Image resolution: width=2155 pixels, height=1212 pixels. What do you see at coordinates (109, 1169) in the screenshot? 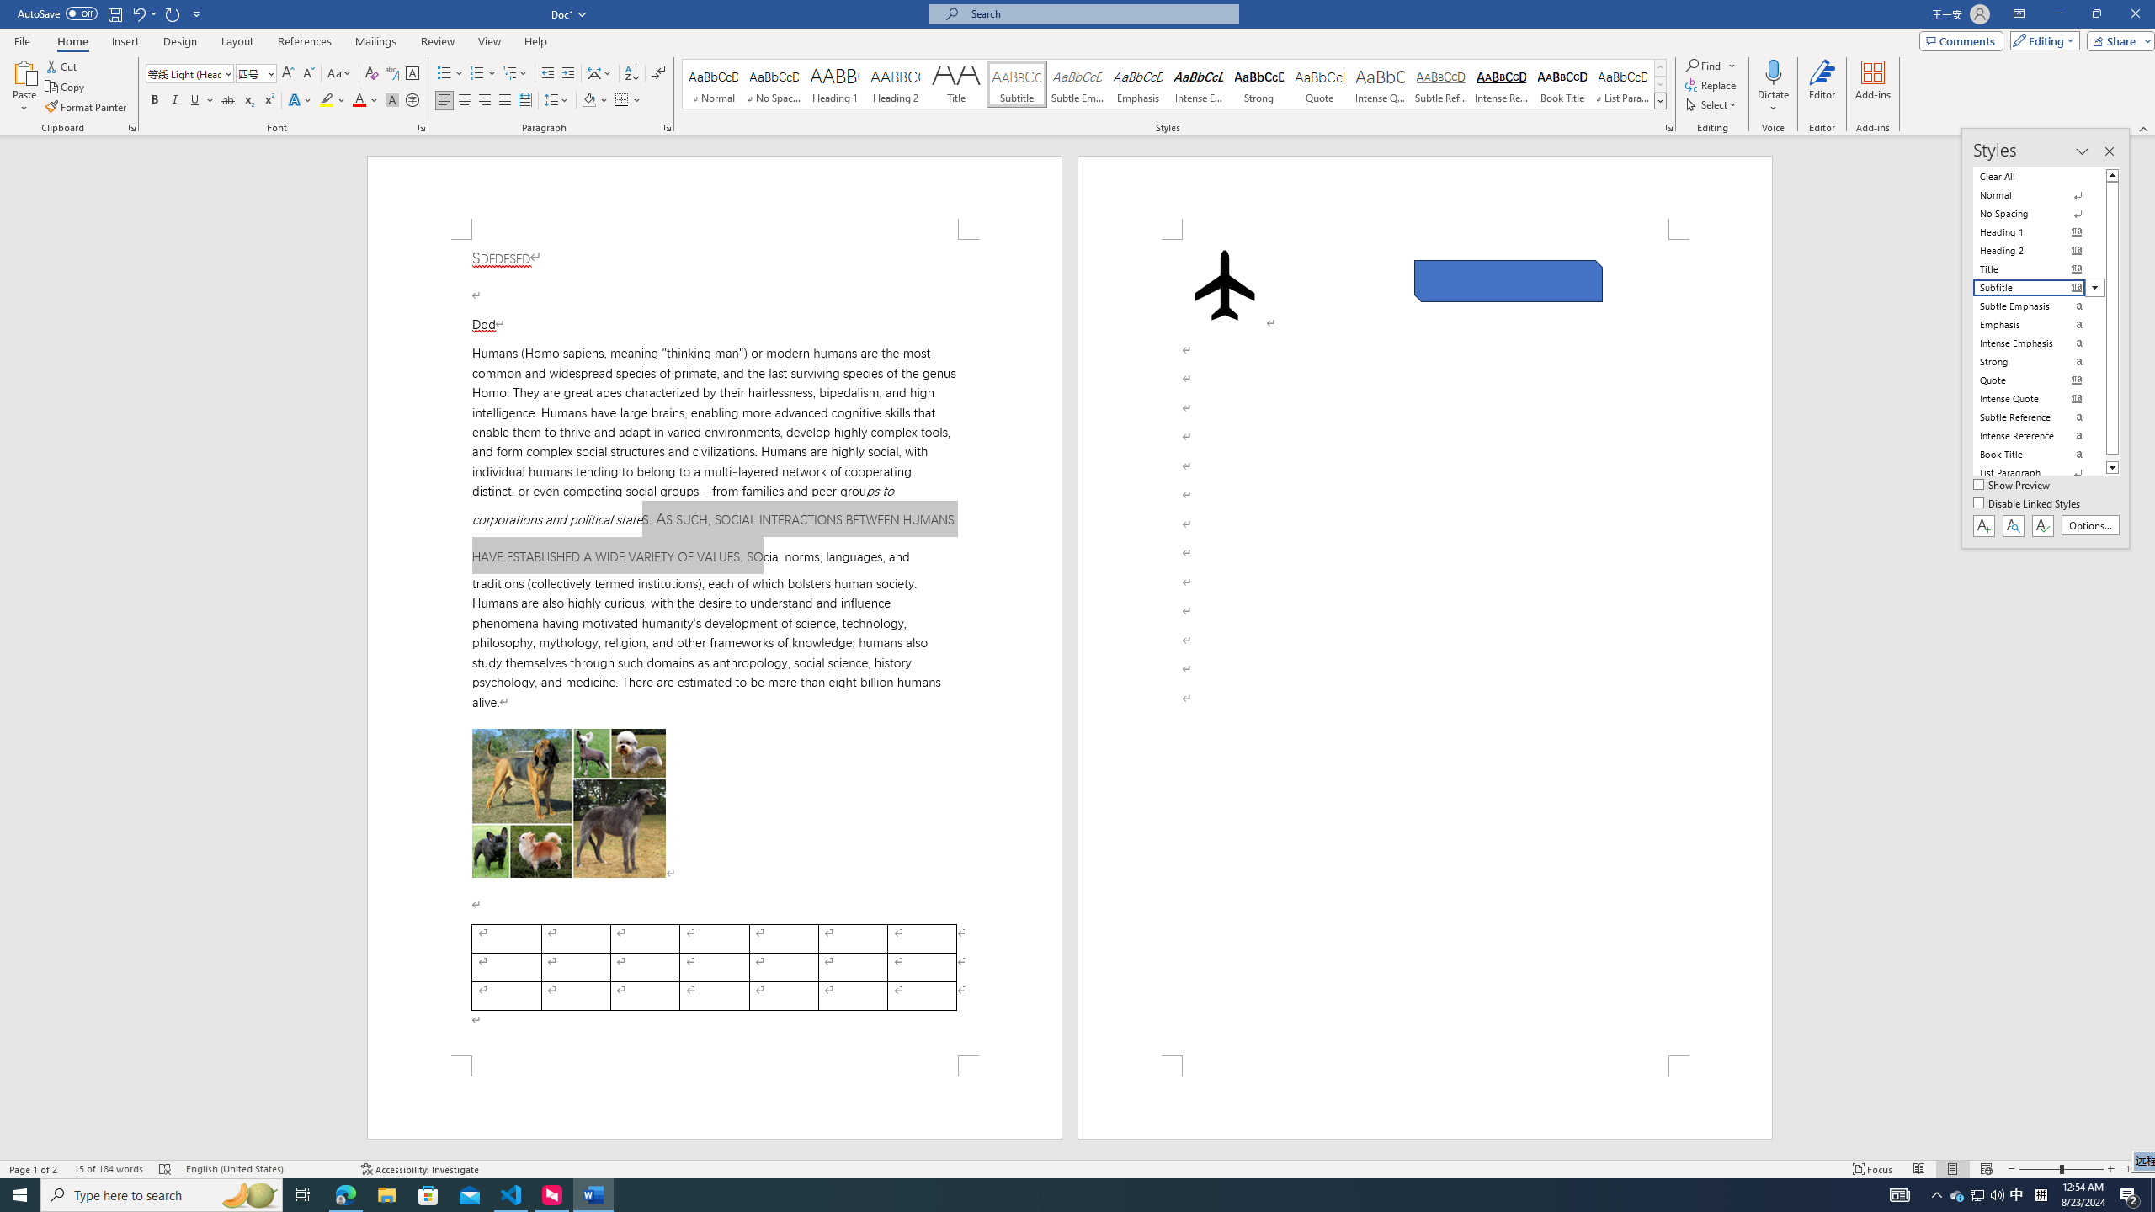
I see `Word Count 15 of 184 words` at bounding box center [109, 1169].